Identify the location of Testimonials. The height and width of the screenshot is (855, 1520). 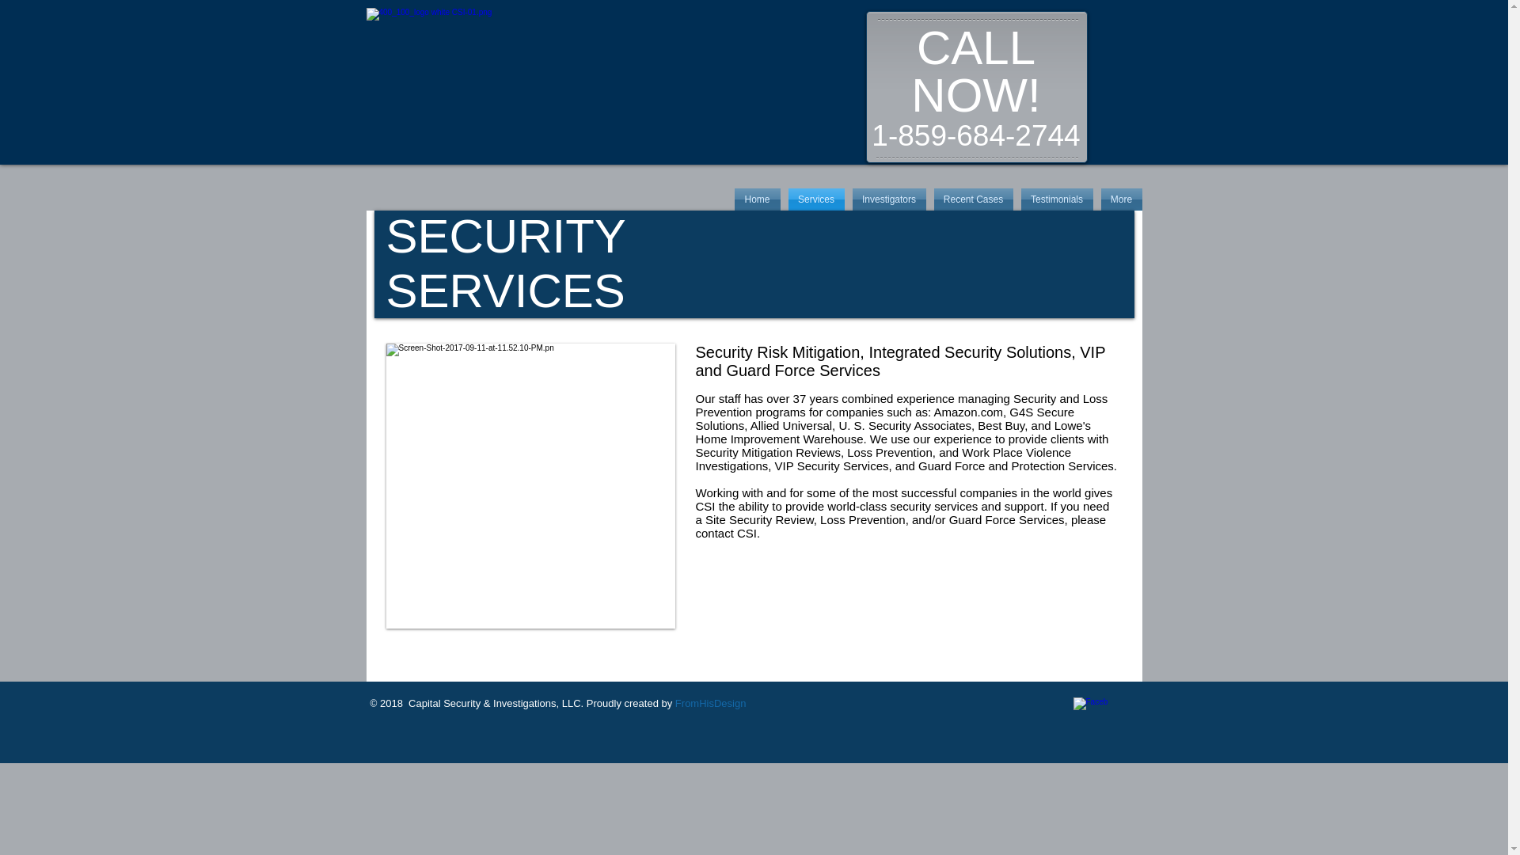
(1056, 199).